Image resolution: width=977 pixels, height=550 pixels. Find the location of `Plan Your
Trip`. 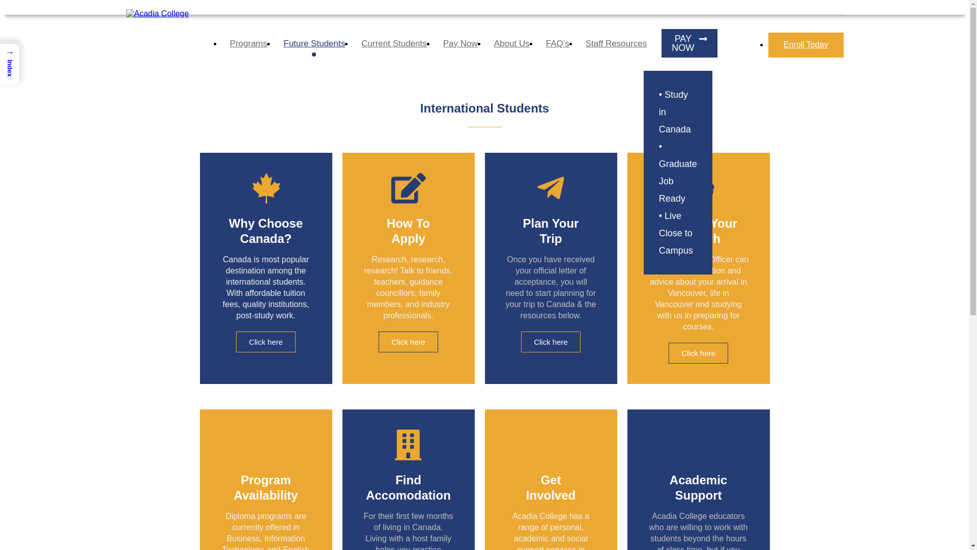

Plan Your
Trip is located at coordinates (551, 231).